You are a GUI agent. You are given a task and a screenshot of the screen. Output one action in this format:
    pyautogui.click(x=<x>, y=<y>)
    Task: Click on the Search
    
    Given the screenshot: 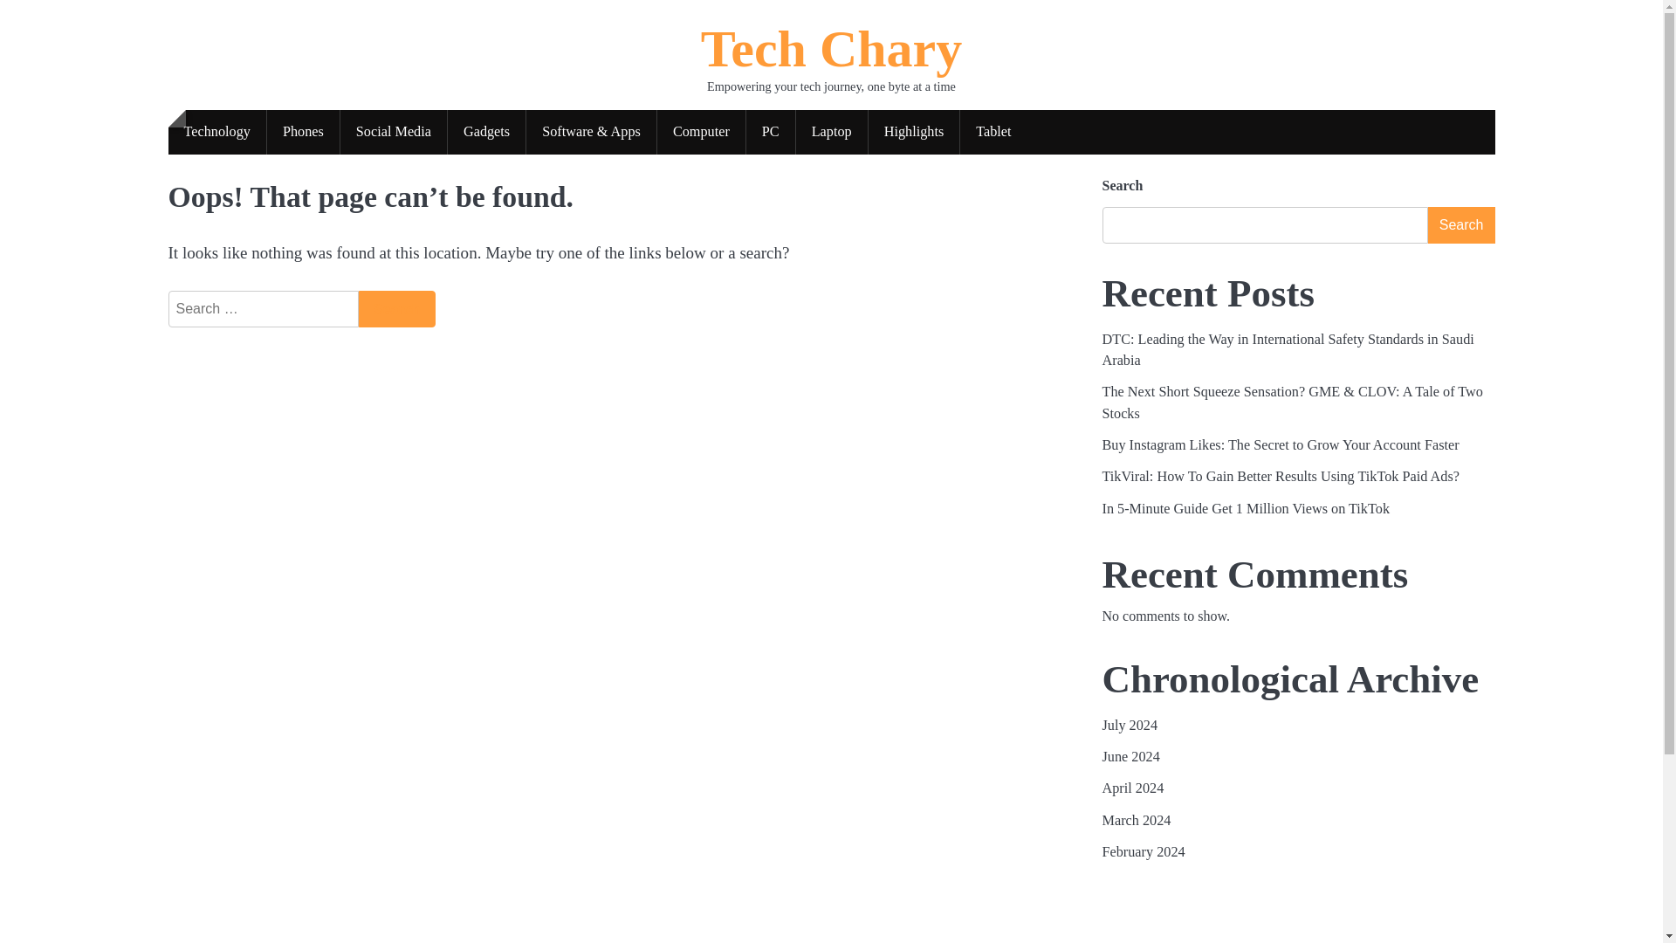 What is the action you would take?
    pyautogui.click(x=396, y=308)
    